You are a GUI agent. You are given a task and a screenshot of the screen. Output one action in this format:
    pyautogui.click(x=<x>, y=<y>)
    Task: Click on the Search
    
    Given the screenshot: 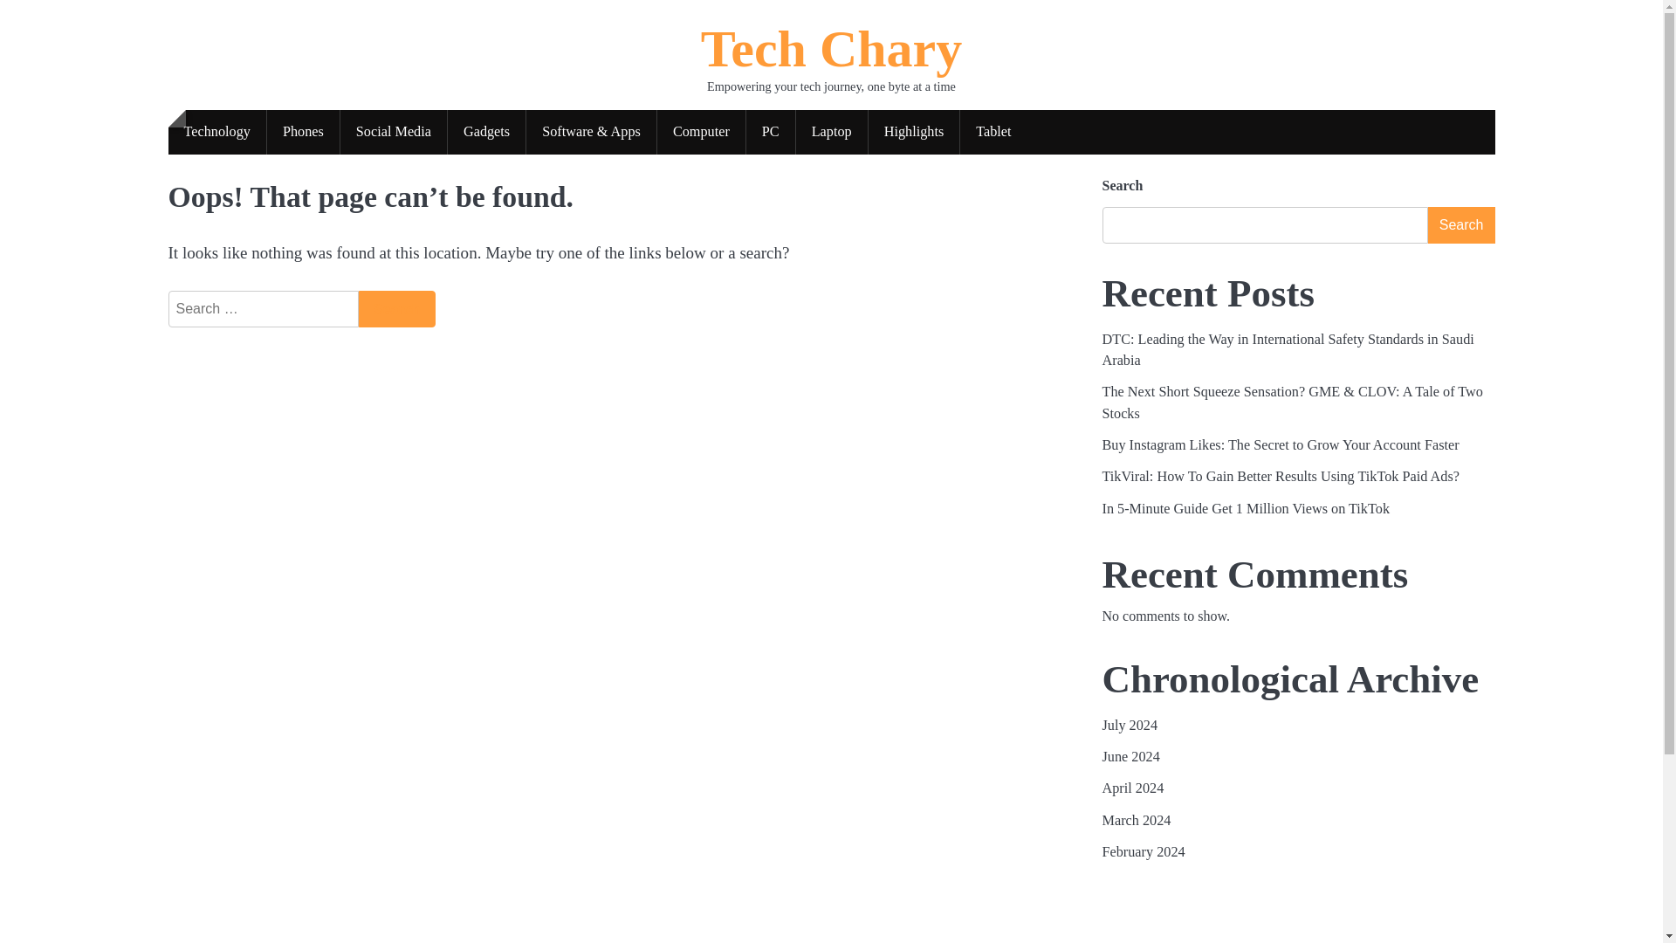 What is the action you would take?
    pyautogui.click(x=396, y=308)
    